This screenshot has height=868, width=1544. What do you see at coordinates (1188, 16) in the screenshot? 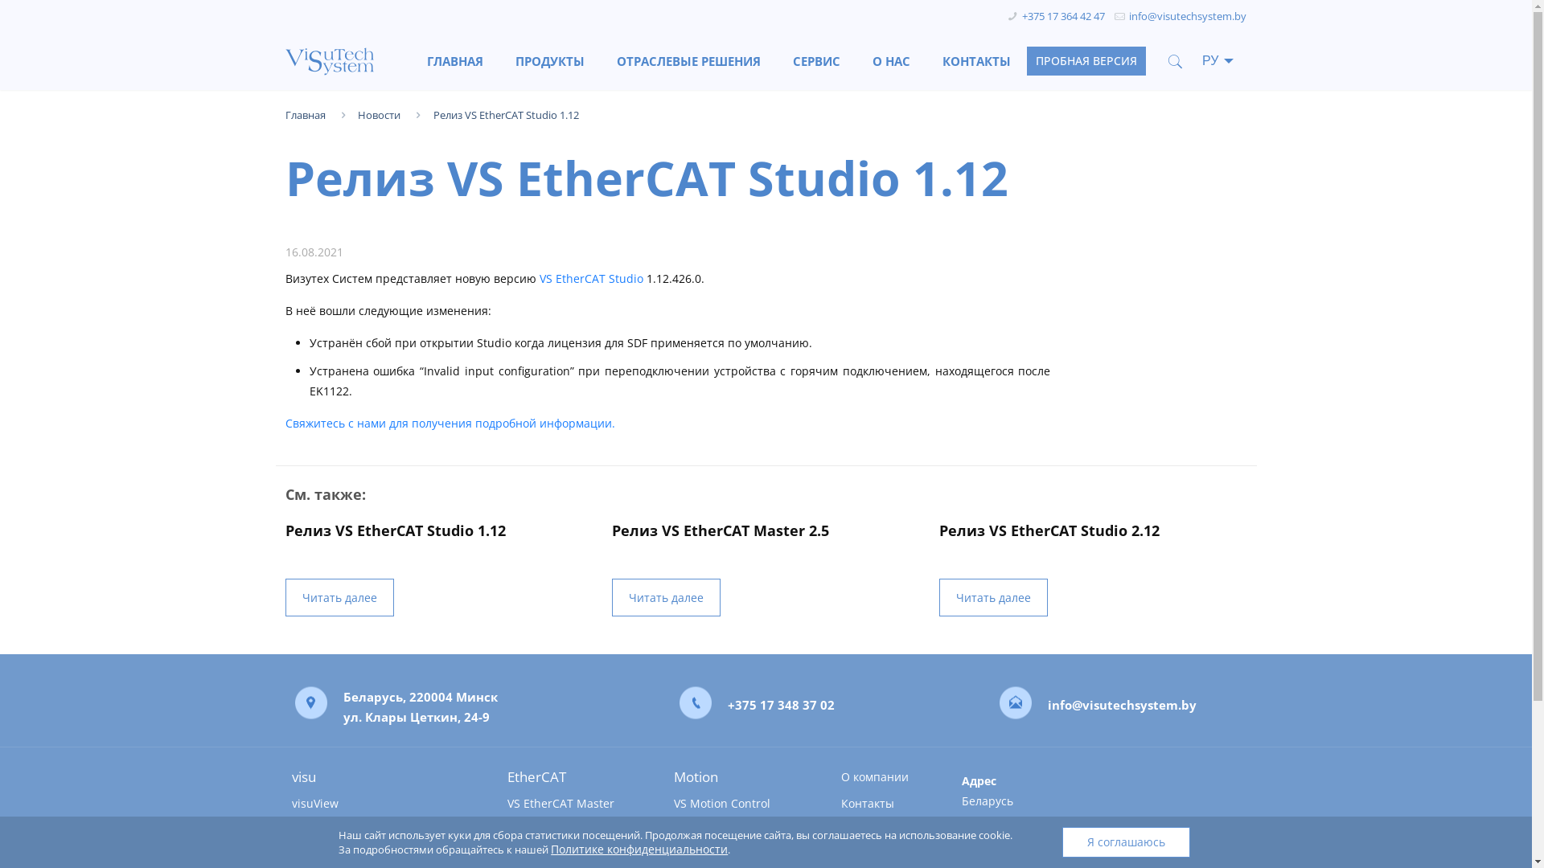
I see `info@visutechsystem.by` at bounding box center [1188, 16].